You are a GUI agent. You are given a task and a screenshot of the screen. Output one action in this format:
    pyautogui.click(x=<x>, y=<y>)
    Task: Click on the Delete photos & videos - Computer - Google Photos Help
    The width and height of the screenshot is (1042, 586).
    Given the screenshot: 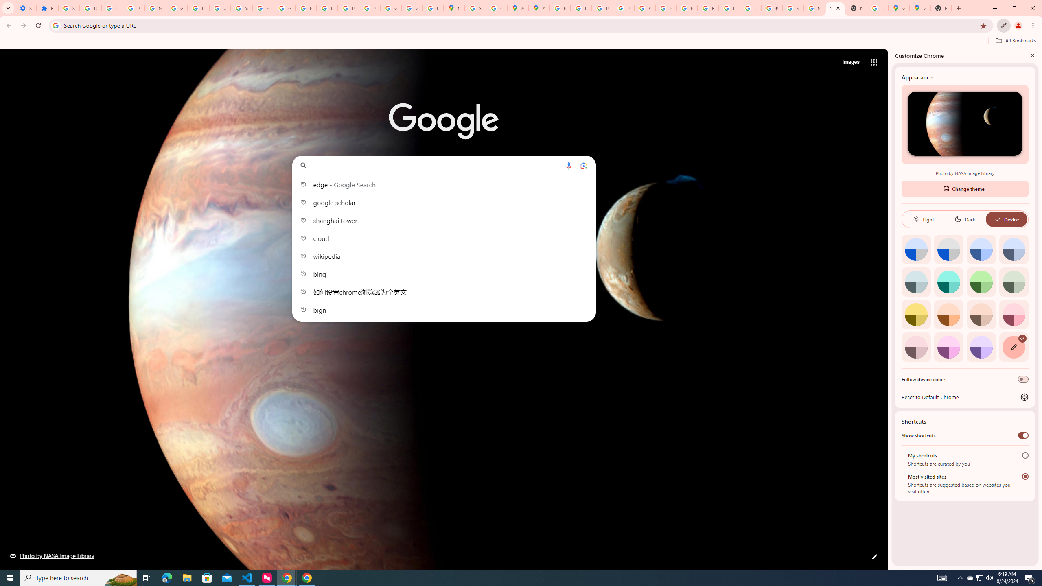 What is the action you would take?
    pyautogui.click(x=90, y=8)
    